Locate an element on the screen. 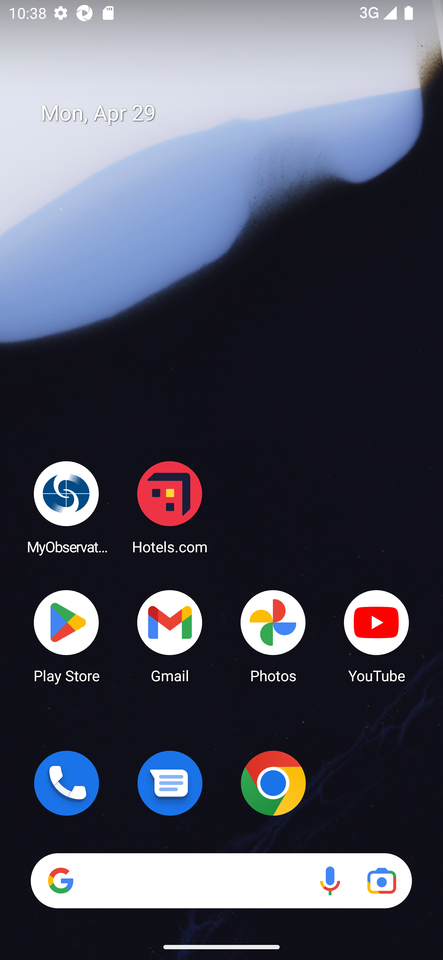 The image size is (443, 960). YouTube is located at coordinates (377, 636).